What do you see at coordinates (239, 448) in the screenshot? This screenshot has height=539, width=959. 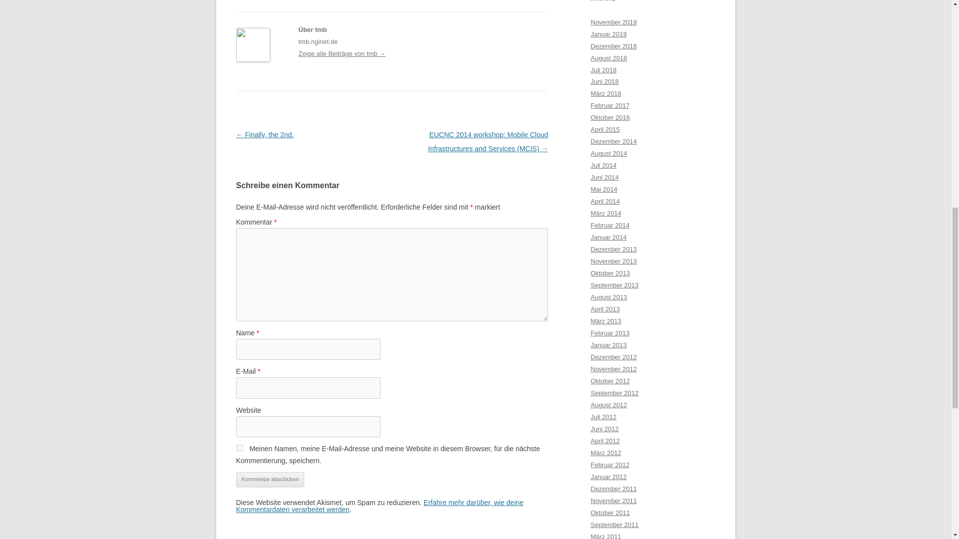 I see `yes` at bounding box center [239, 448].